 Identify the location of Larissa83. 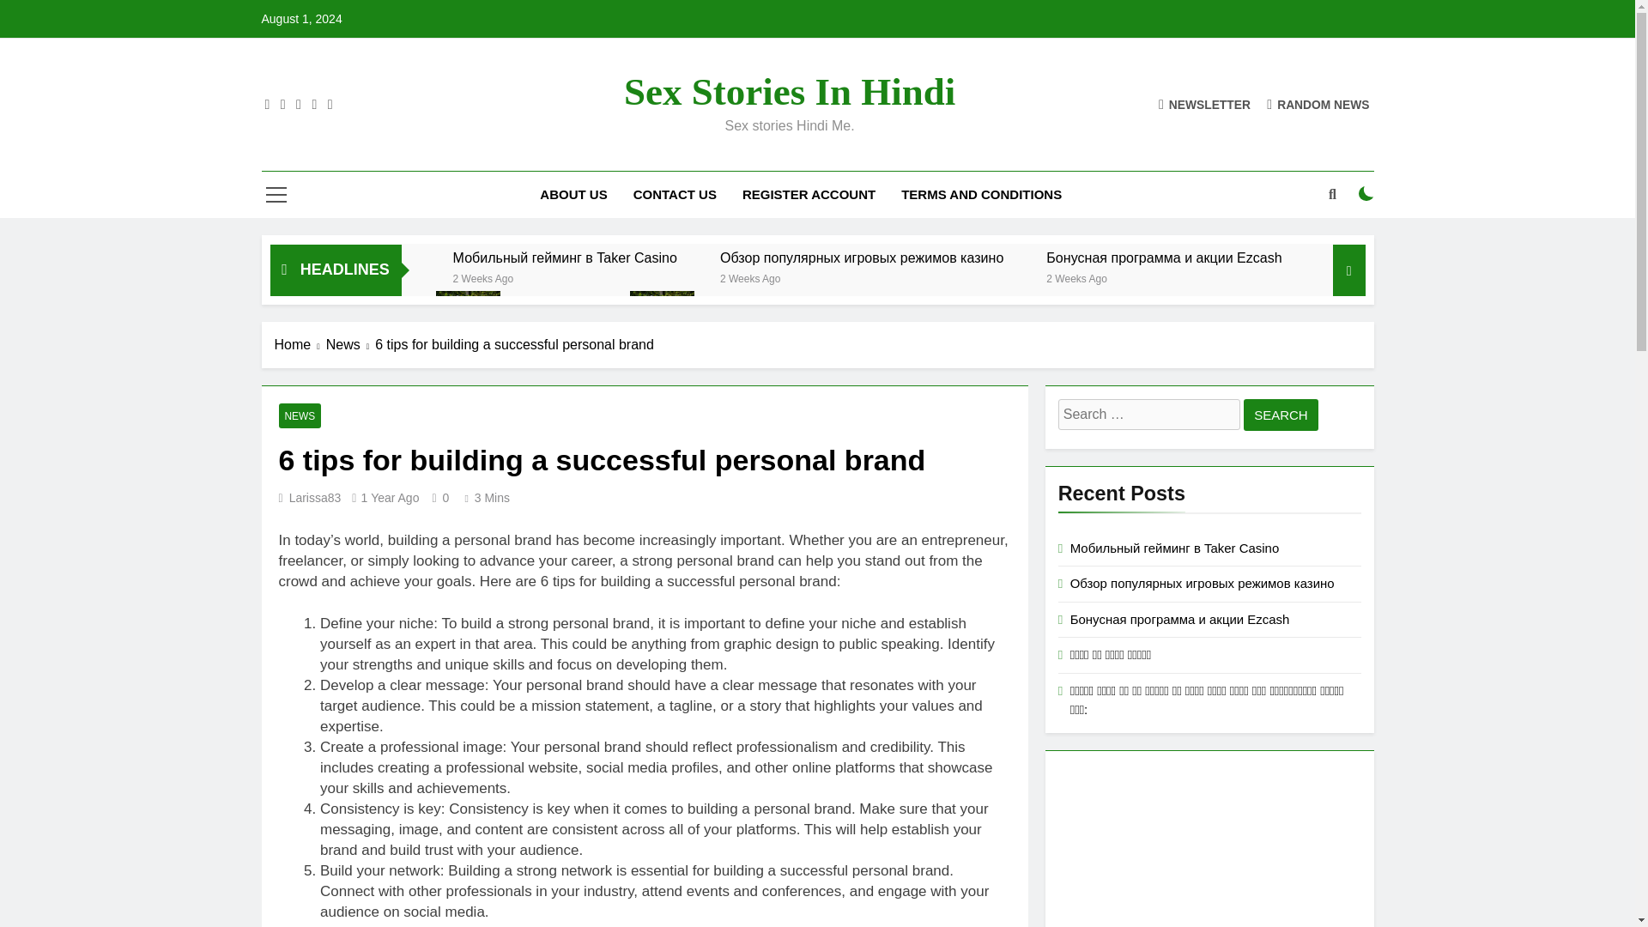
(315, 498).